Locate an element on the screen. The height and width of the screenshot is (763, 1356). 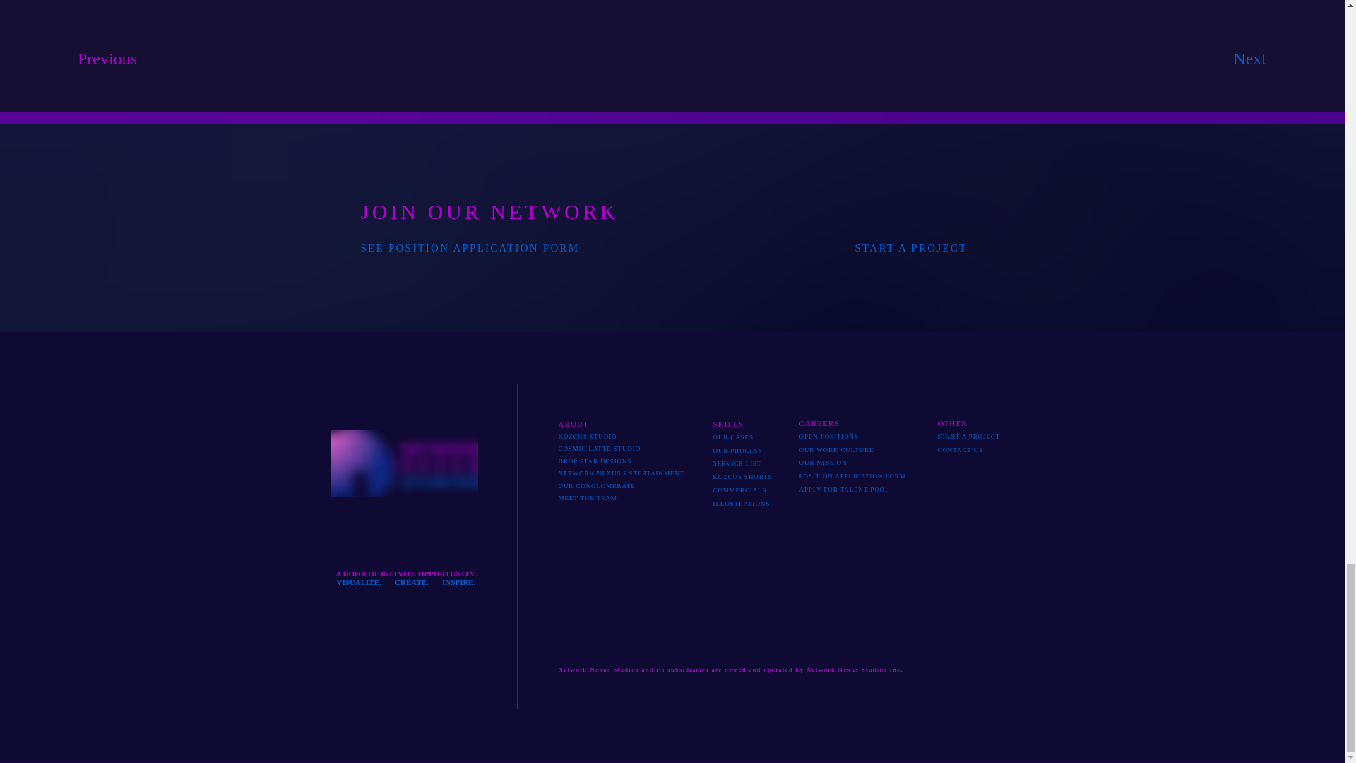
OUR CONGLOMERATE is located at coordinates (596, 486).